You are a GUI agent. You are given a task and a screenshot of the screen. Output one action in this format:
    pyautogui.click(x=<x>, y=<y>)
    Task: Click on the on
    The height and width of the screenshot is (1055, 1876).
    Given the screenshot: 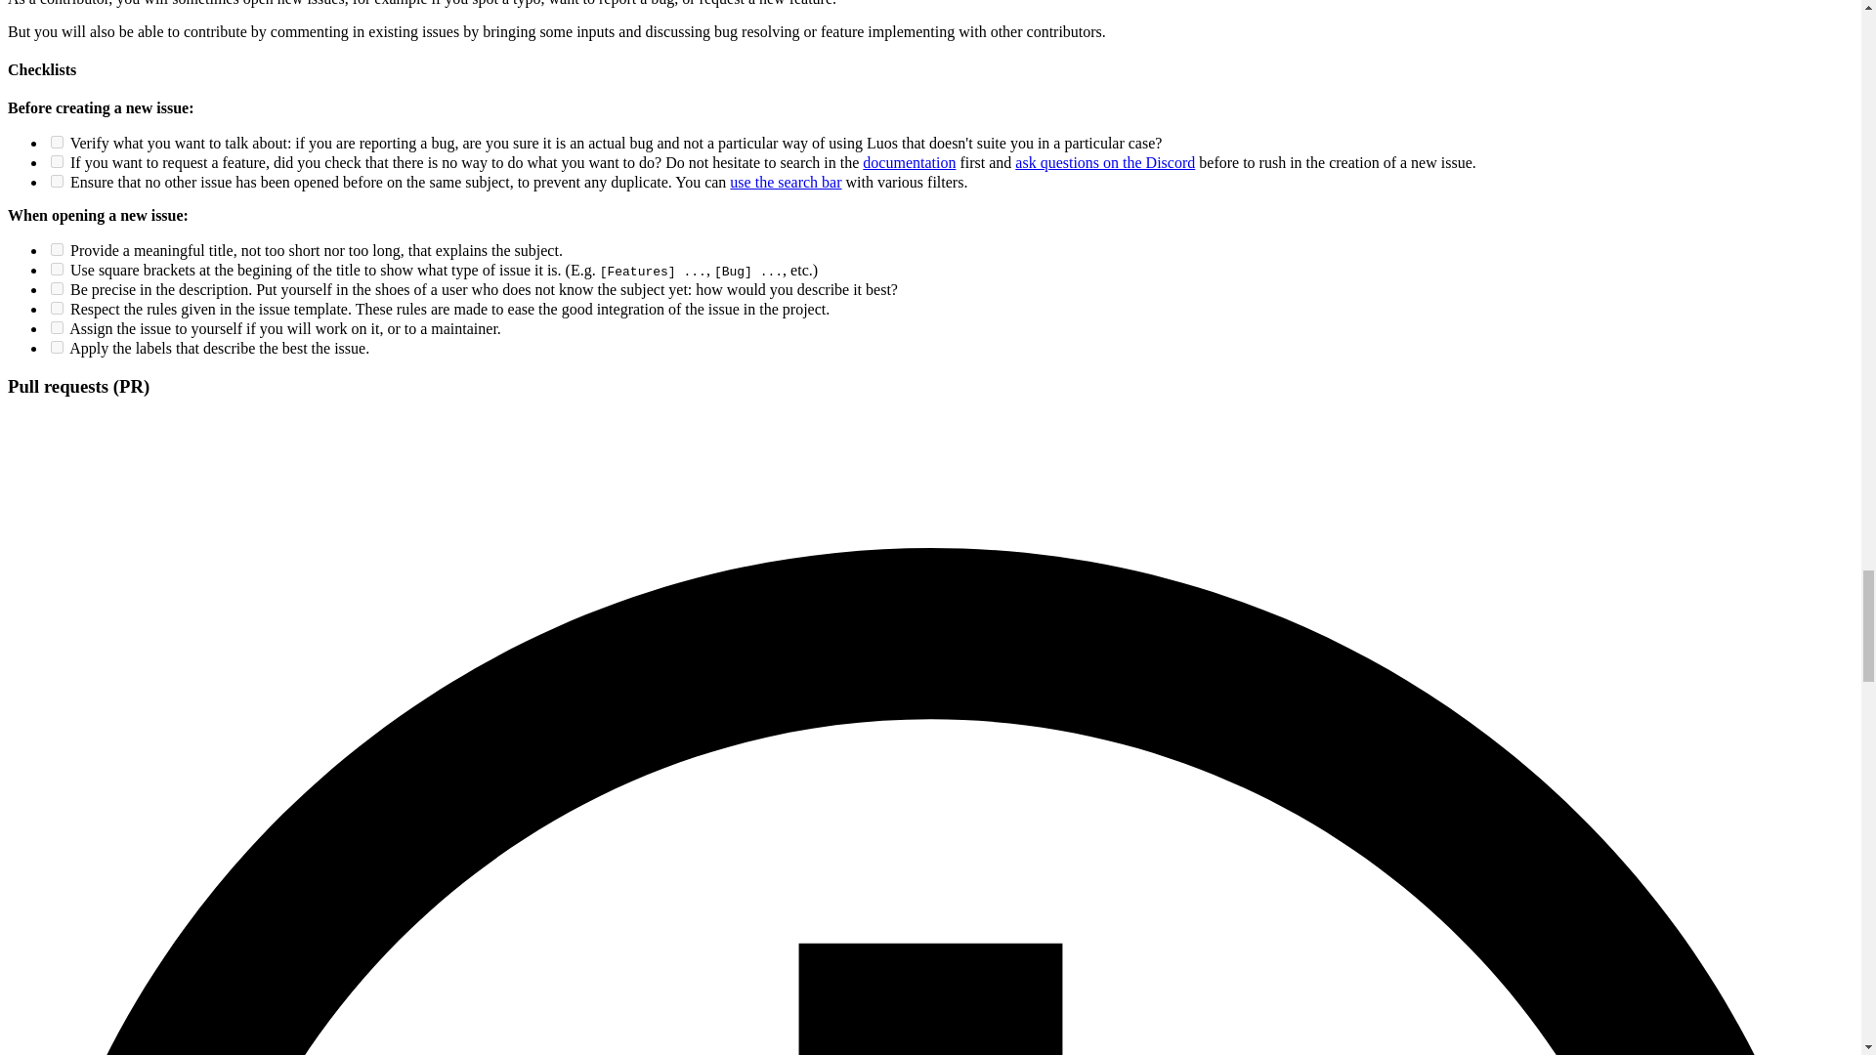 What is the action you would take?
    pyautogui.click(x=57, y=307)
    